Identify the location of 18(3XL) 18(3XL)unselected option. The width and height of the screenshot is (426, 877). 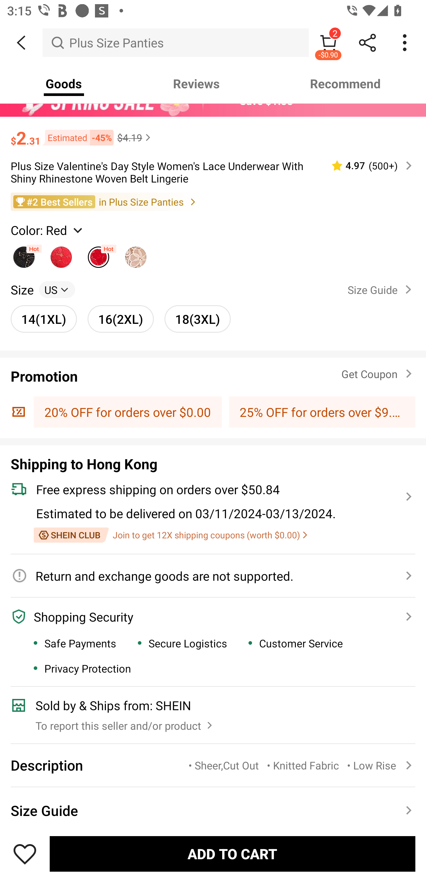
(198, 319).